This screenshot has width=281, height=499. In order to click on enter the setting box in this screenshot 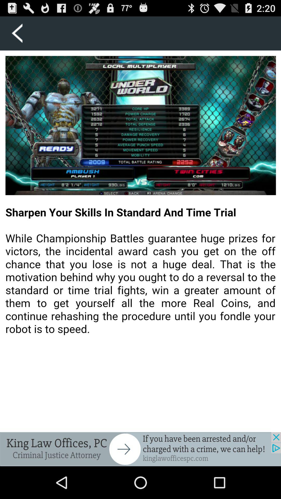, I will do `click(17, 33)`.